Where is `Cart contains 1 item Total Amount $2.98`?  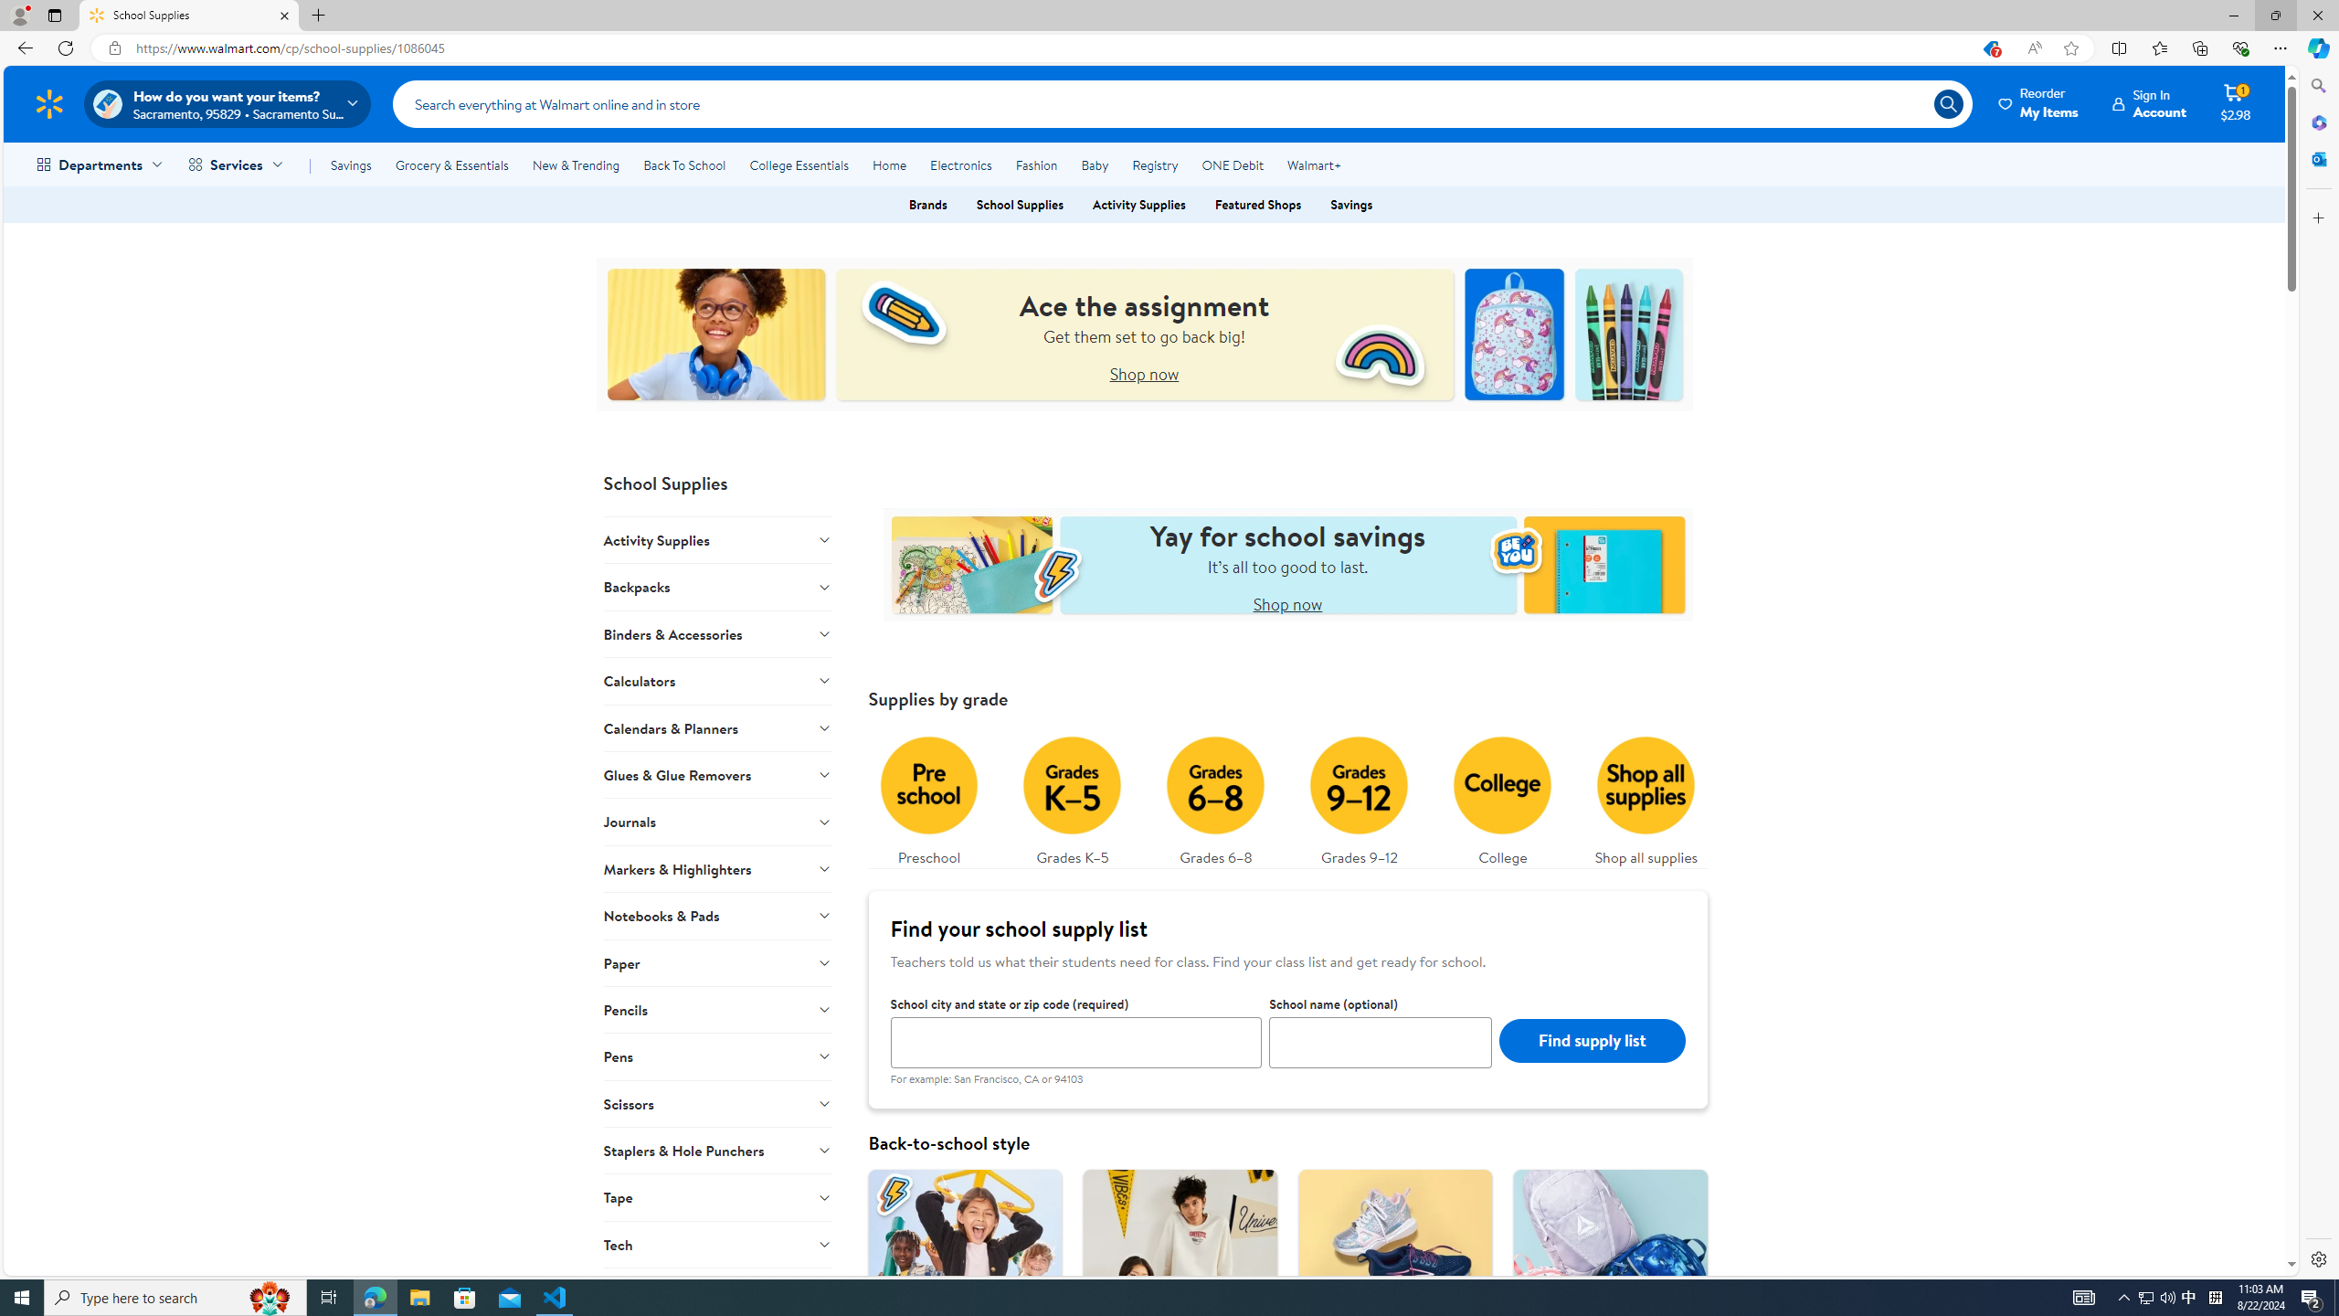 Cart contains 1 item Total Amount $2.98 is located at coordinates (2236, 103).